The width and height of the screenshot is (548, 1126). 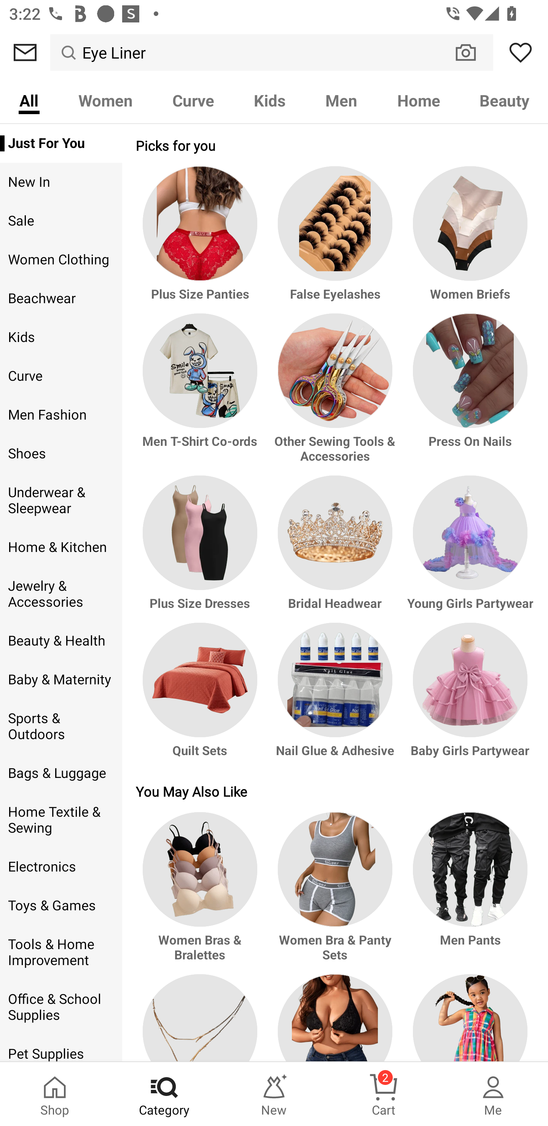 I want to click on Quilt Sets, so click(x=202, y=696).